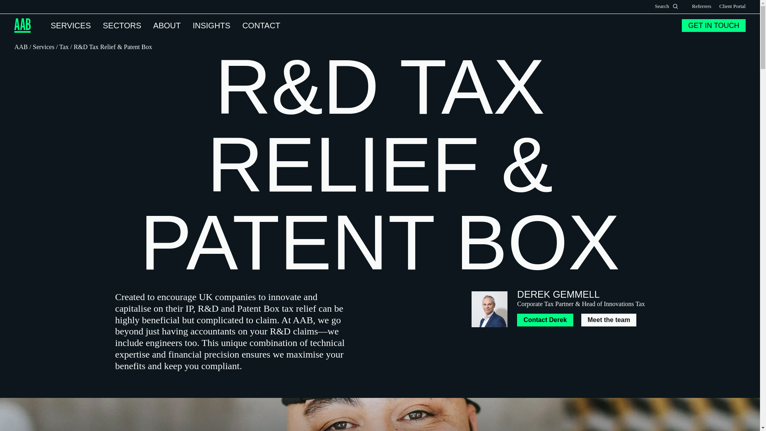 This screenshot has width=766, height=431. Describe the element at coordinates (71, 25) in the screenshot. I see `SERVICES` at that location.